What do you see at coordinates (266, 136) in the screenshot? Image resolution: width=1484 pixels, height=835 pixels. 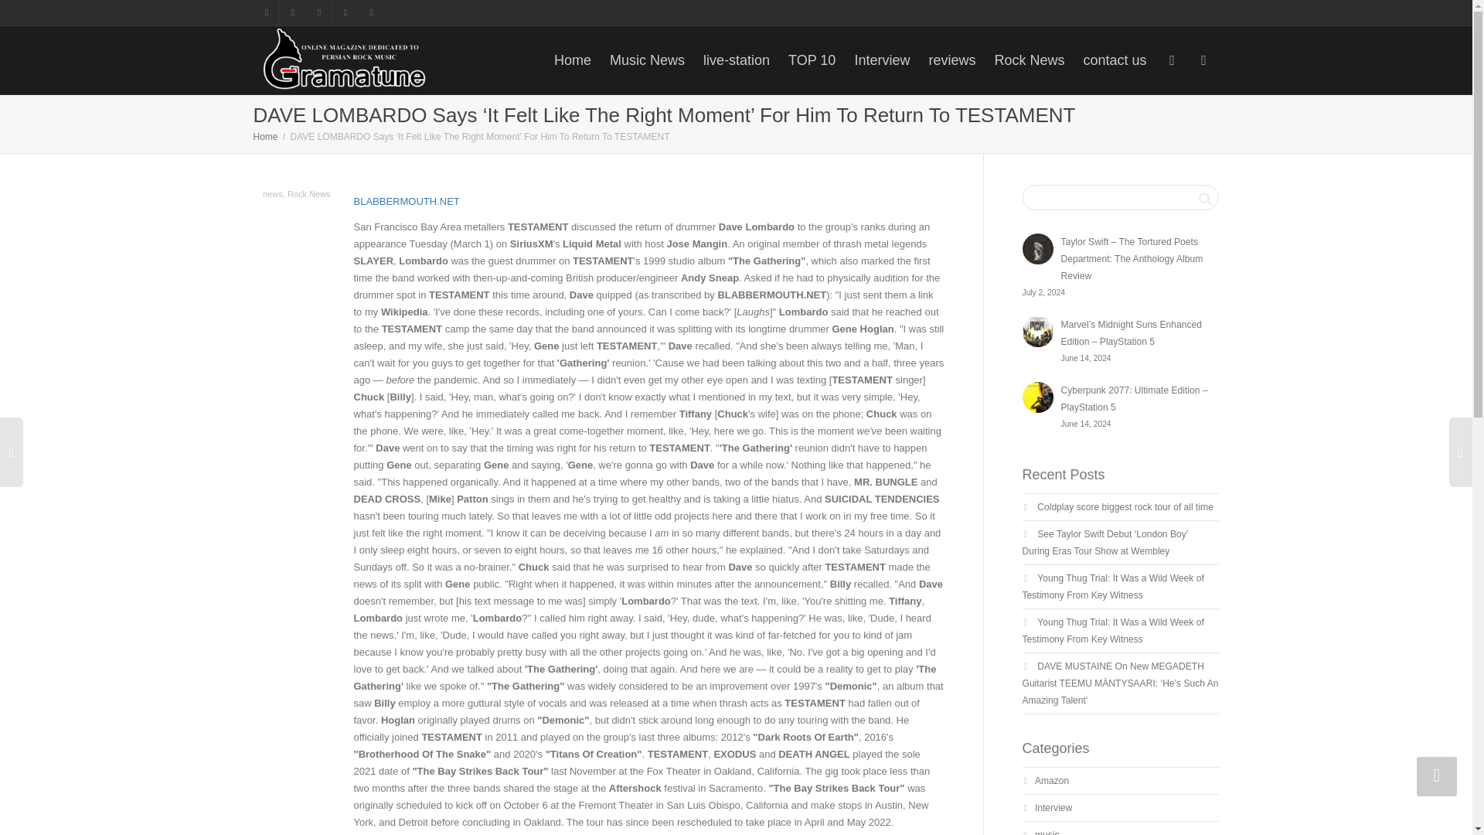 I see `Home` at bounding box center [266, 136].